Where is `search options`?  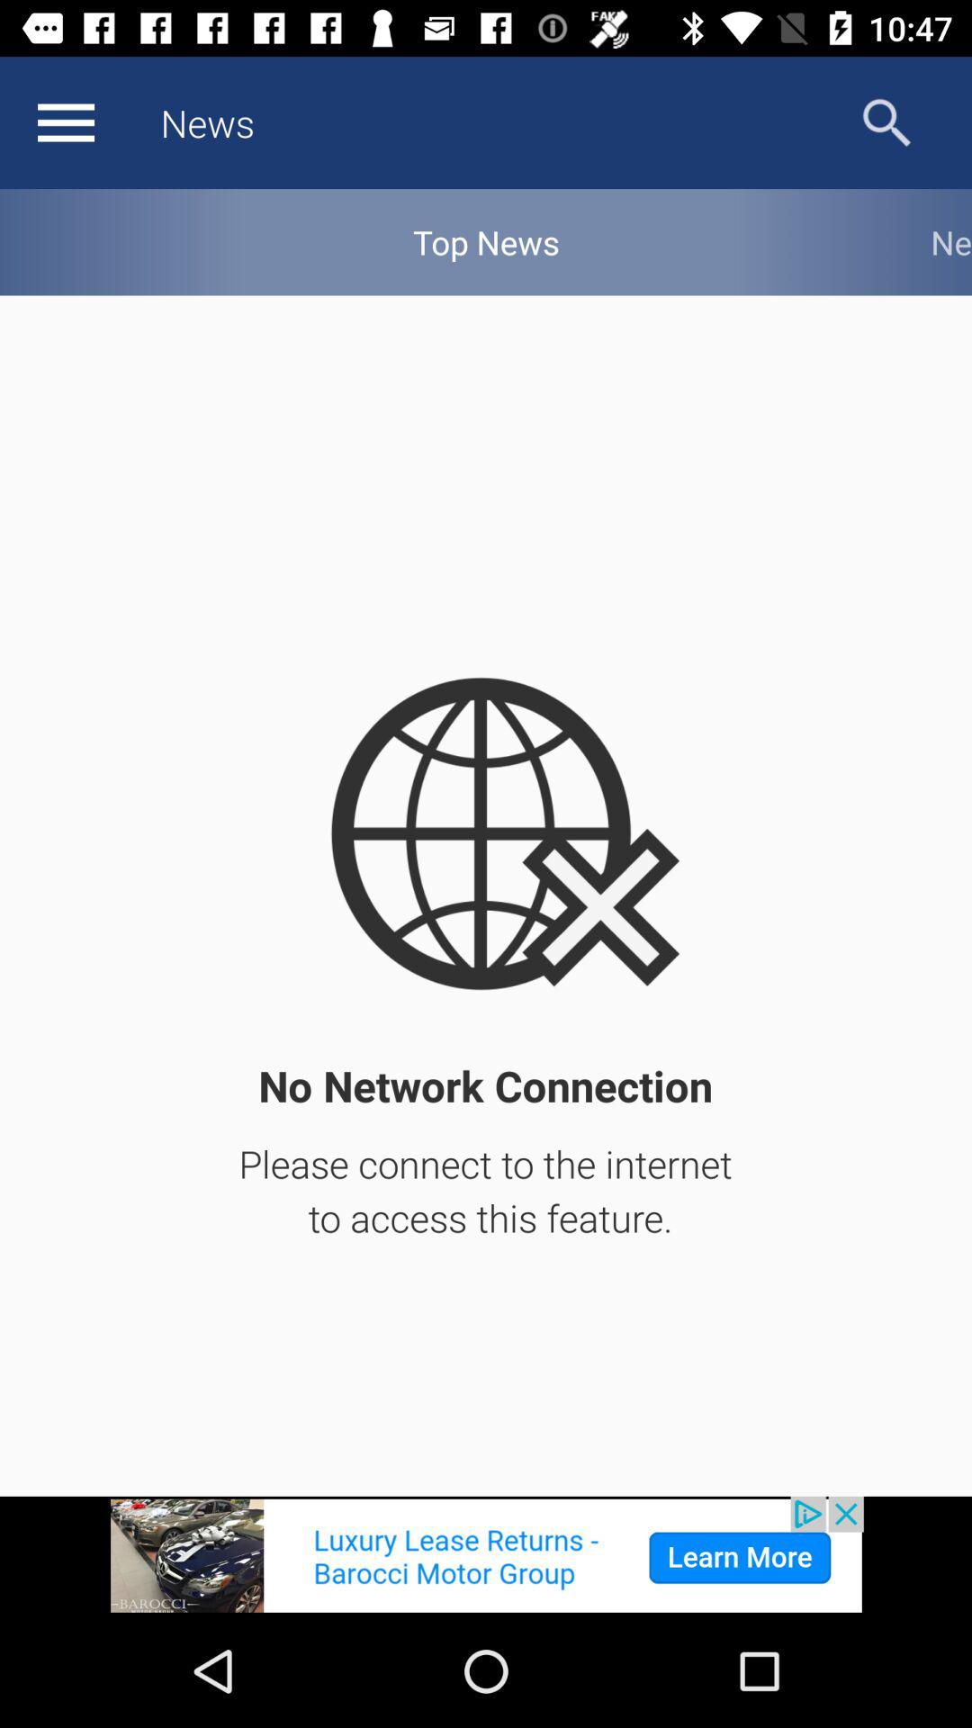
search options is located at coordinates (887, 122).